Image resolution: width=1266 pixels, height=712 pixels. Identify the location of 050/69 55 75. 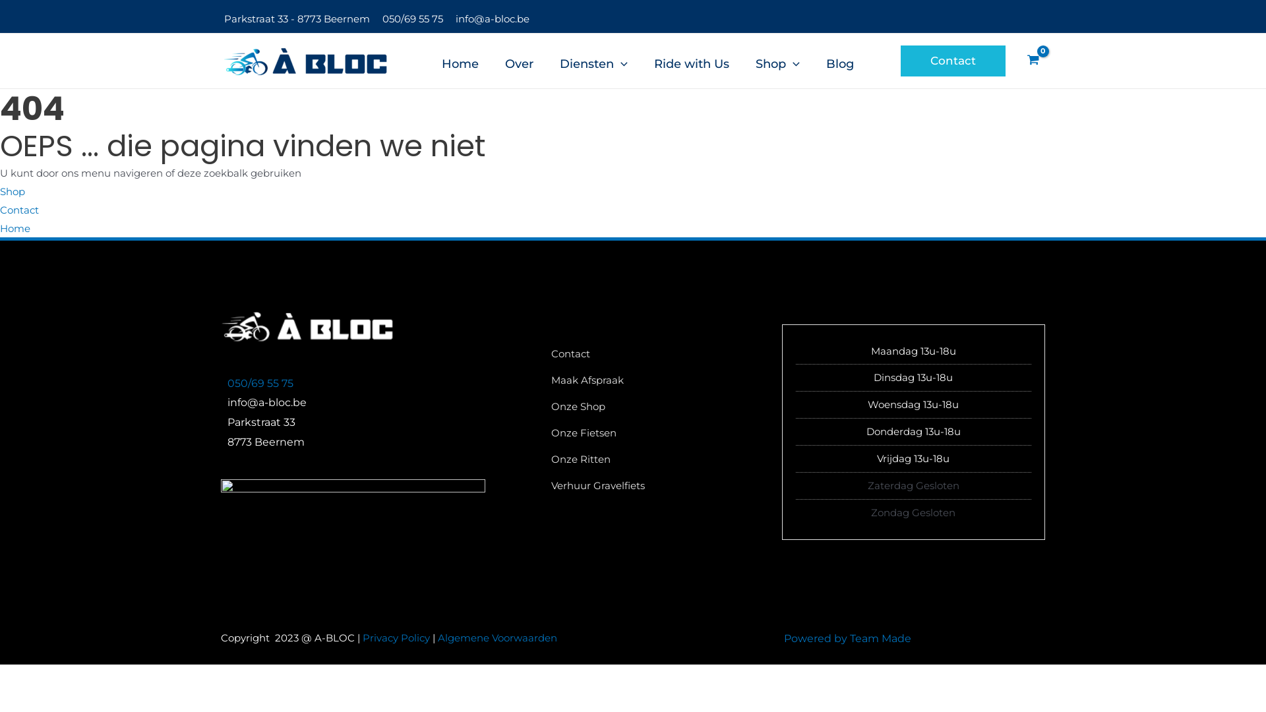
(260, 384).